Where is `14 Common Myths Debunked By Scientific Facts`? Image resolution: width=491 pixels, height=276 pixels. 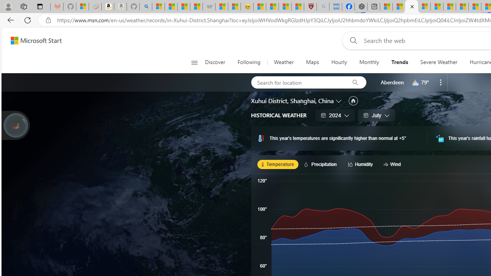
14 Common Myths Debunked By Scientific Facts is located at coordinates (462, 7).